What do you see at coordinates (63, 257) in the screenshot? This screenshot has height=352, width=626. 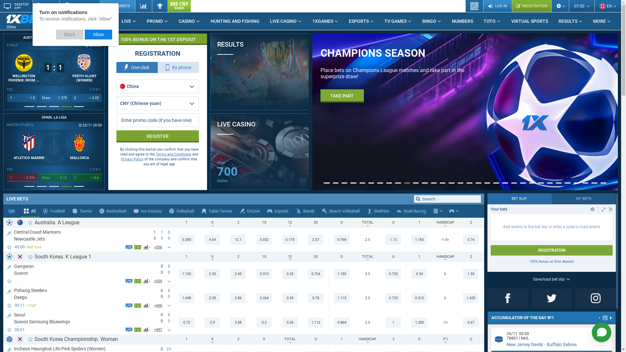 I see `South Korea. K League 1` at bounding box center [63, 257].